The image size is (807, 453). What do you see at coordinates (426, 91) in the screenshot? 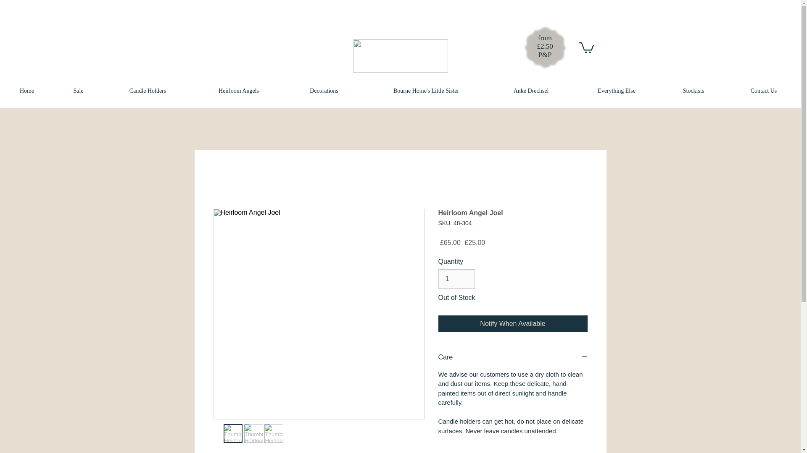
I see `Bourne Home's Little Sister` at bounding box center [426, 91].